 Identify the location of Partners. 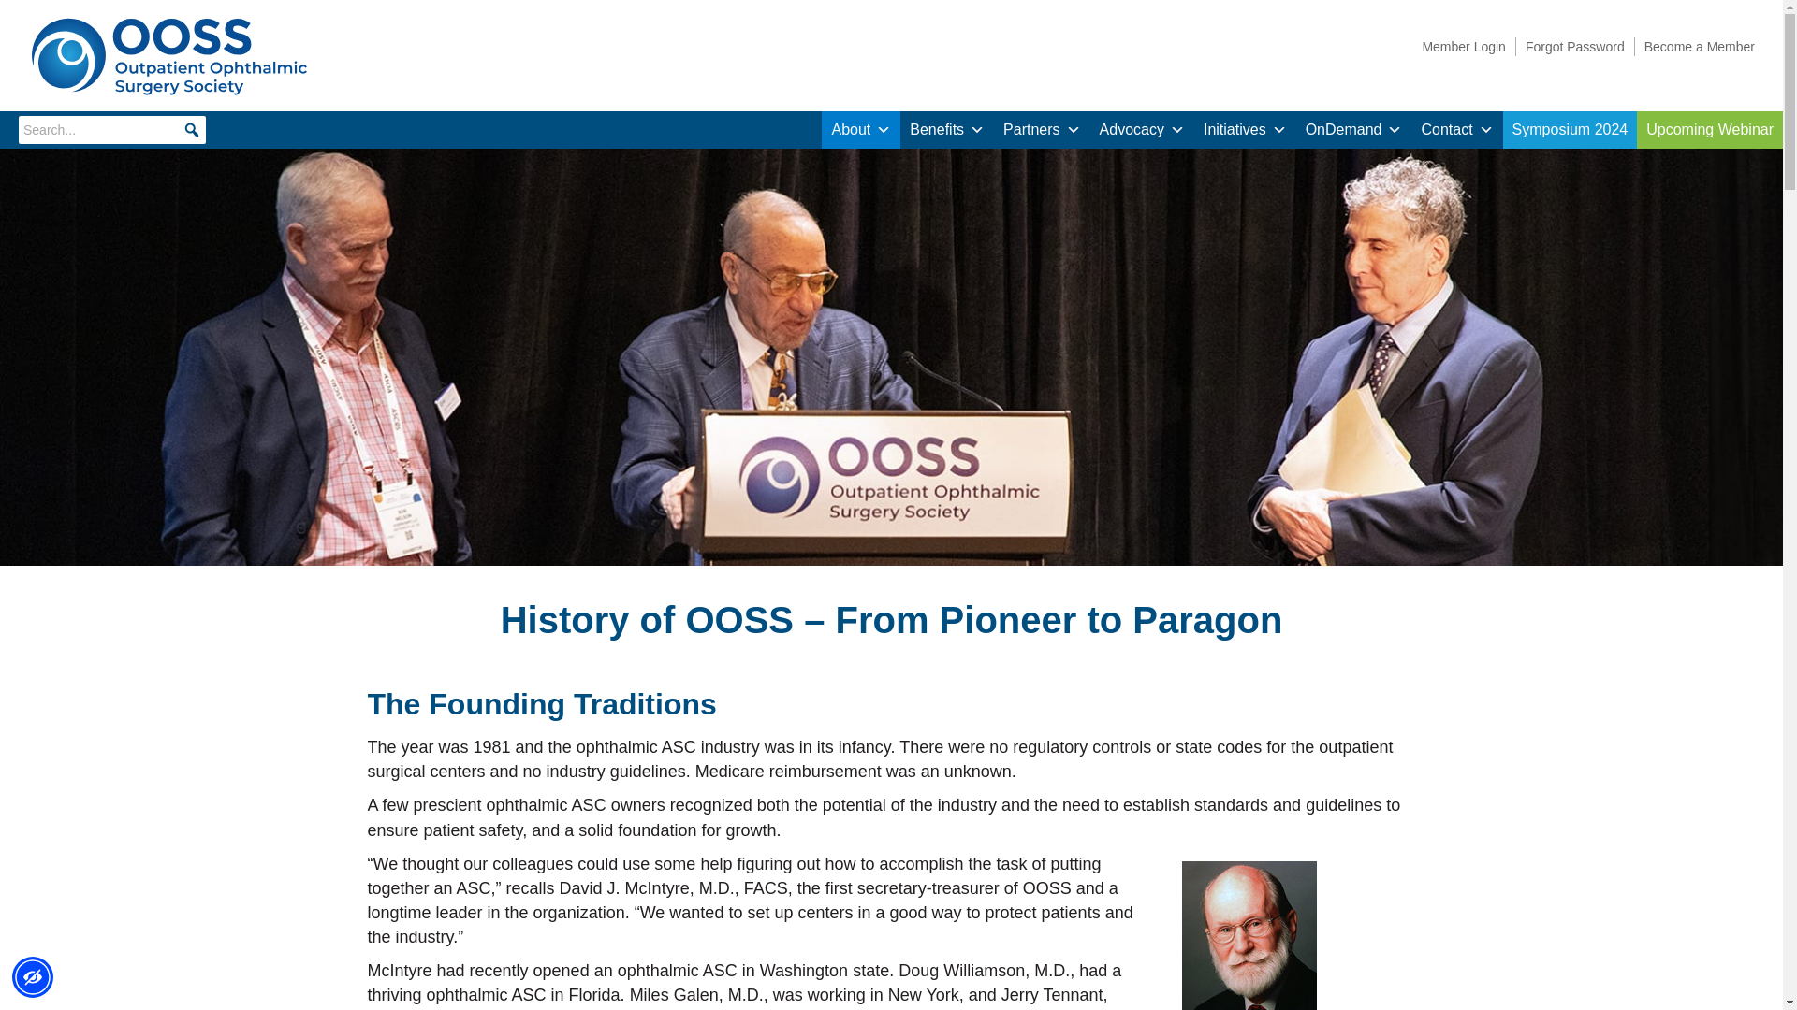
(1041, 129).